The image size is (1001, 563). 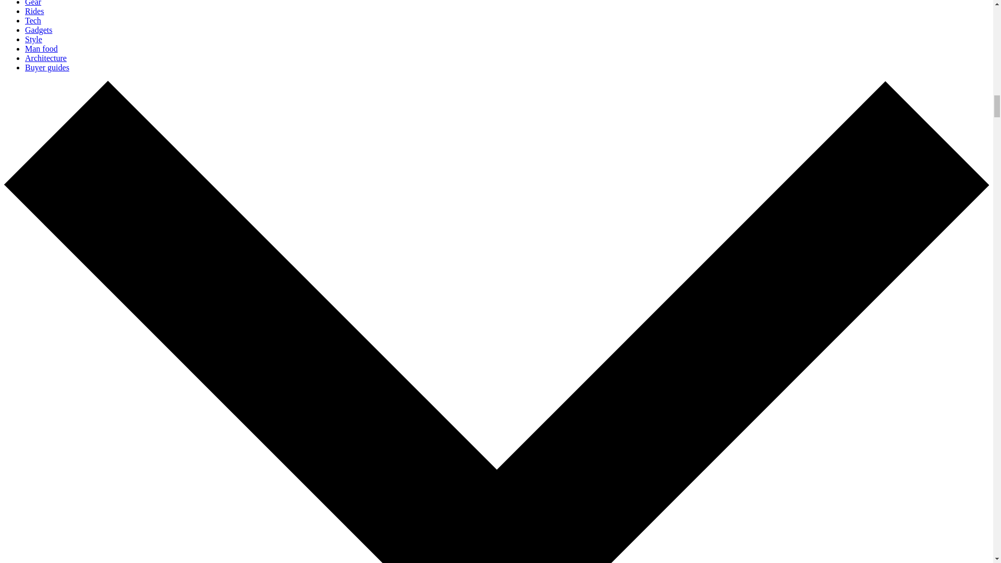 I want to click on Man food, so click(x=42, y=48).